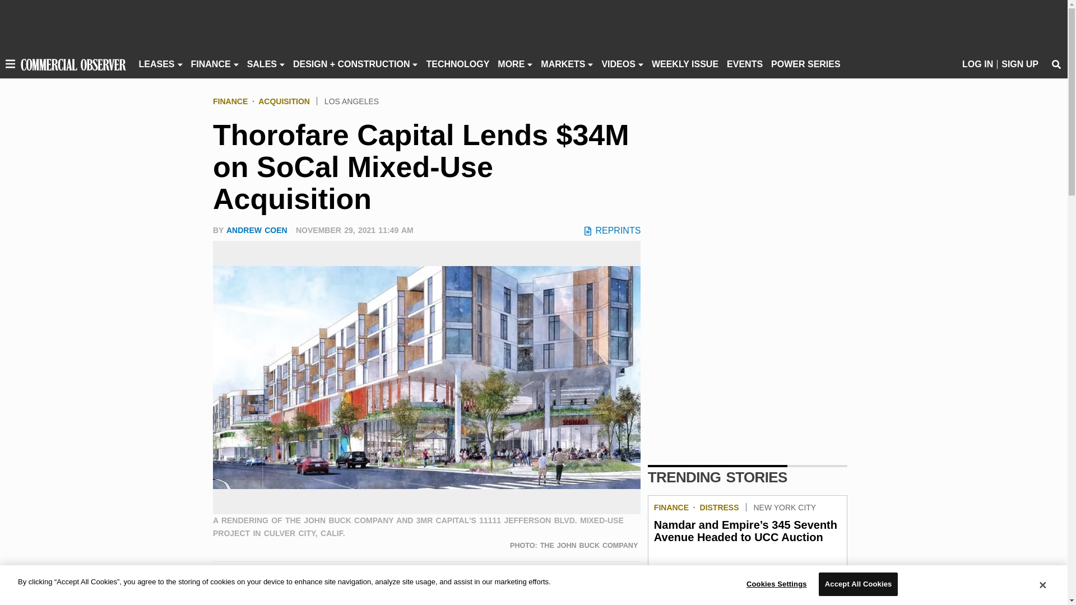 The image size is (1076, 605). Describe the element at coordinates (245, 583) in the screenshot. I see `Tweet` at that location.